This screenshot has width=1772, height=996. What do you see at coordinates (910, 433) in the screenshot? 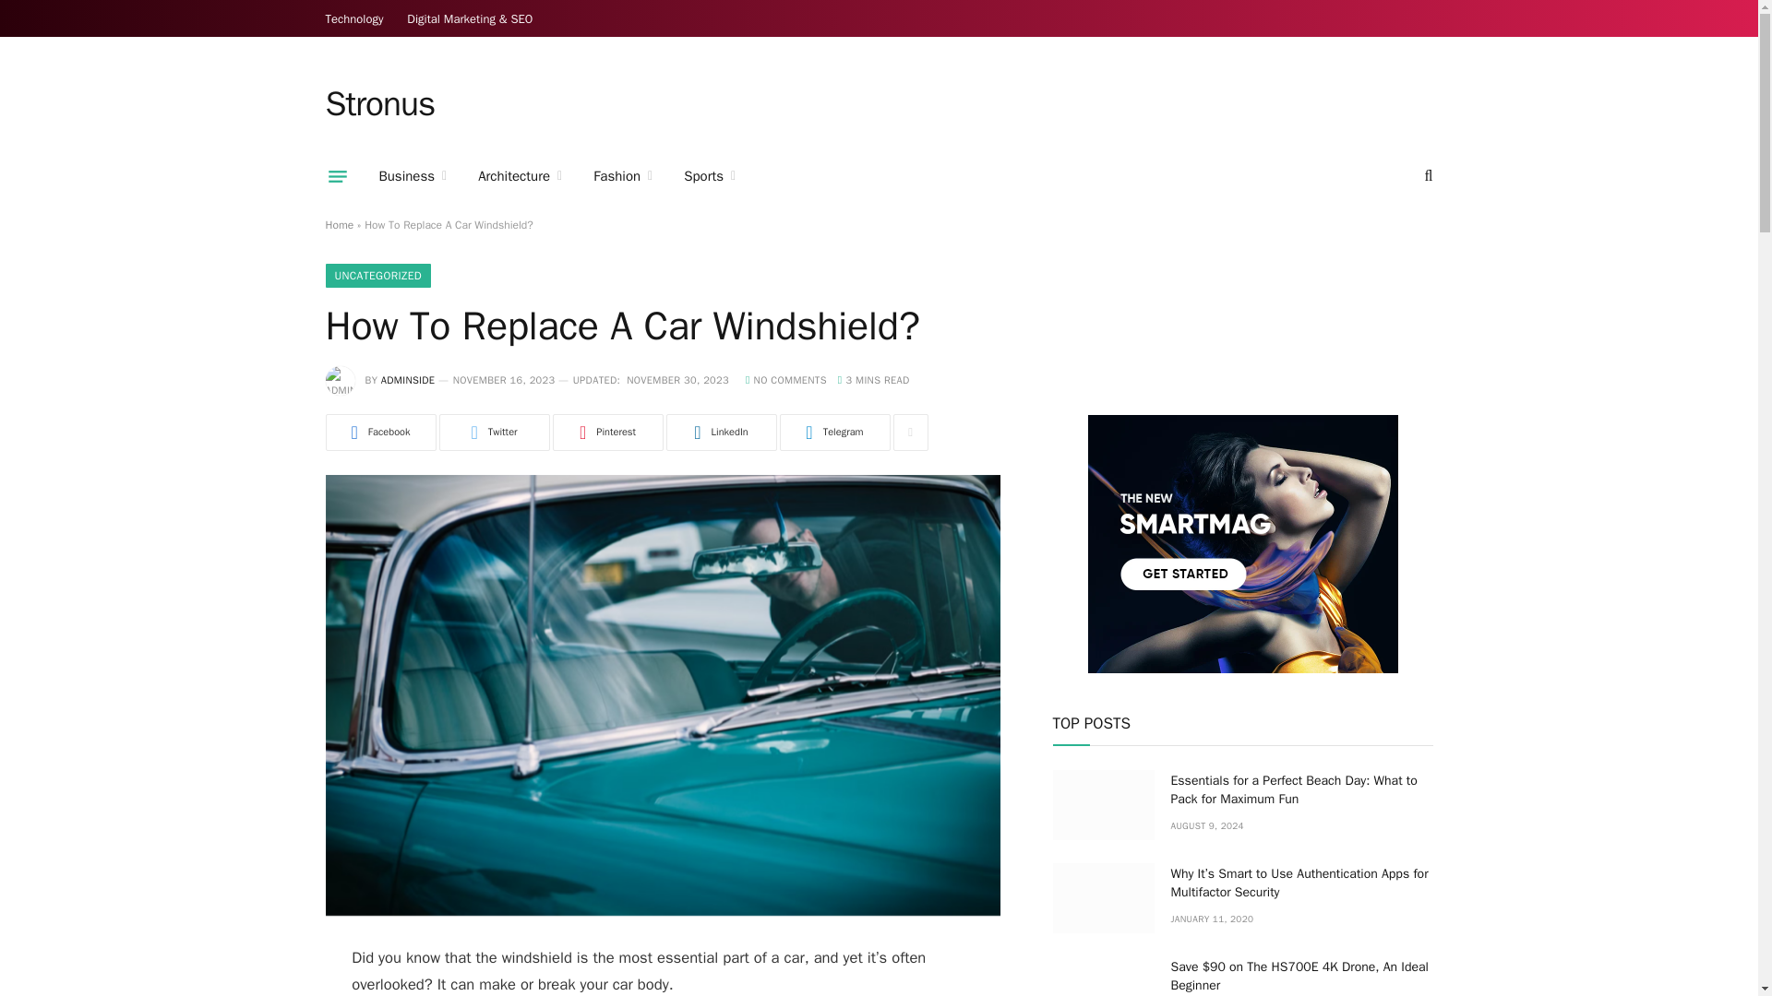
I see `Show More Social Sharing` at bounding box center [910, 433].